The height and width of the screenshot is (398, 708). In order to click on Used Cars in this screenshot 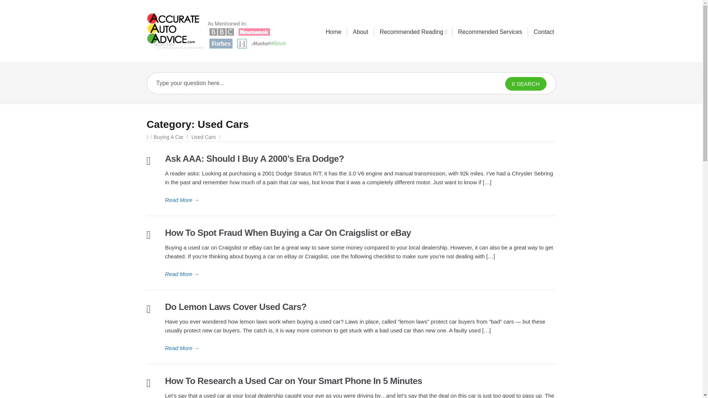, I will do `click(204, 137)`.